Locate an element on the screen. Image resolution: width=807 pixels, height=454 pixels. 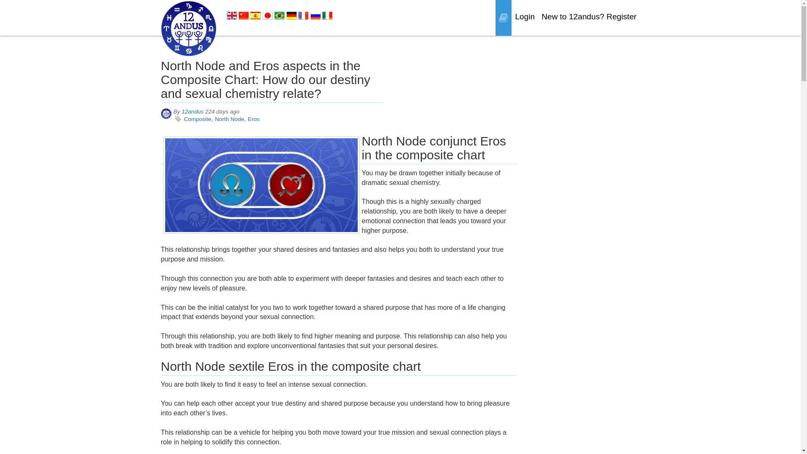
Blogs is located at coordinates (504, 18).